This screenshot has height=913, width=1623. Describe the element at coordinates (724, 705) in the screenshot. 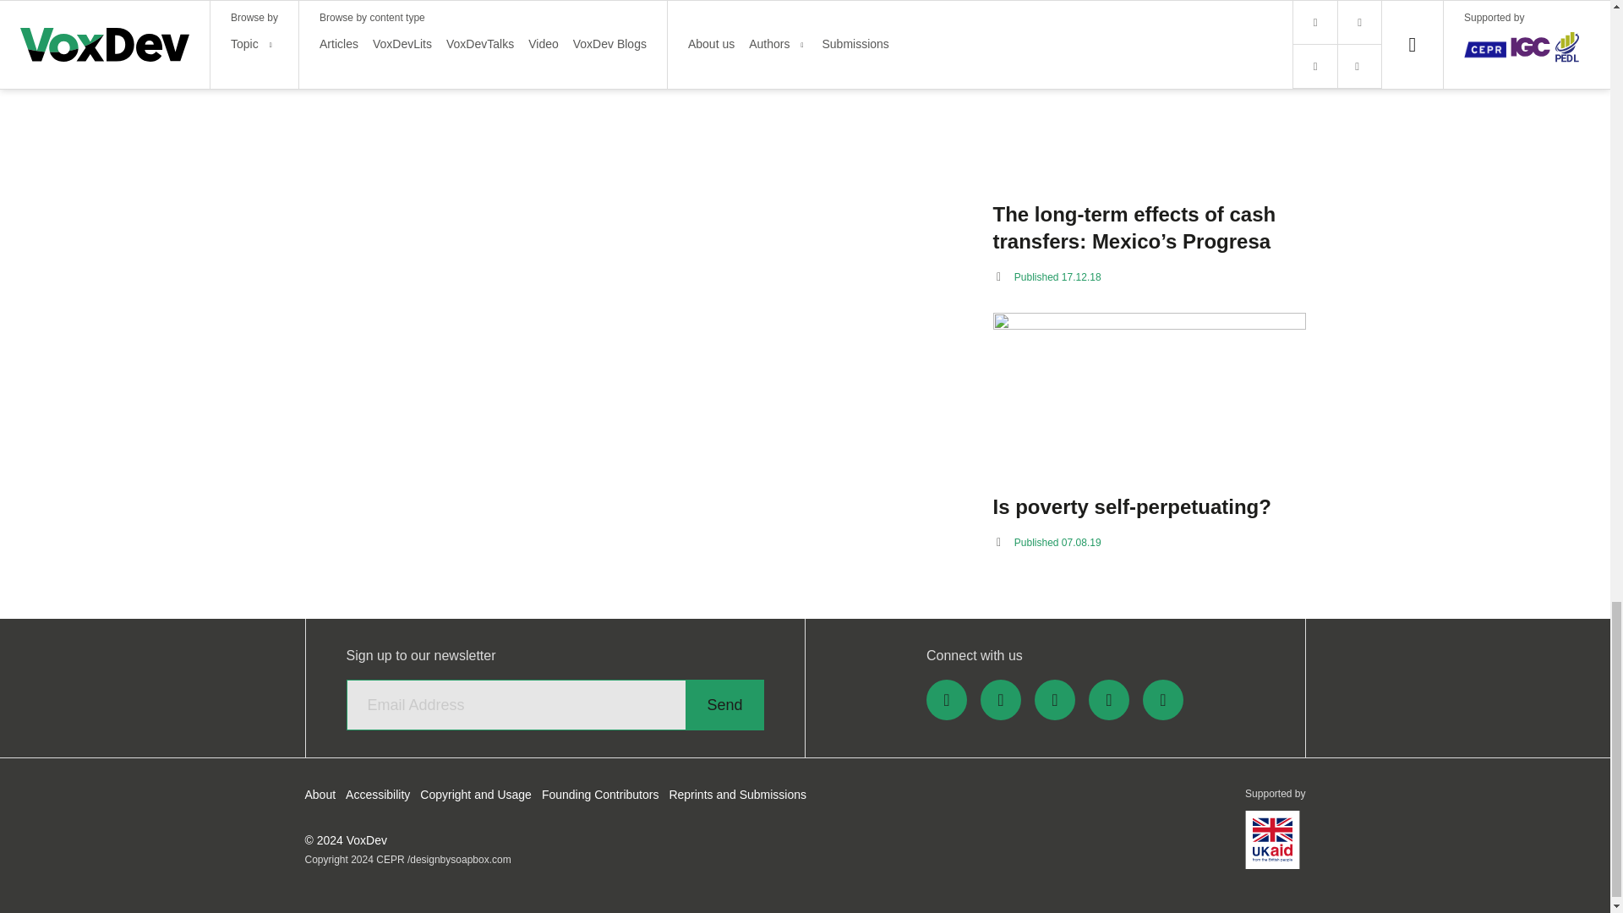

I see `Send` at that location.